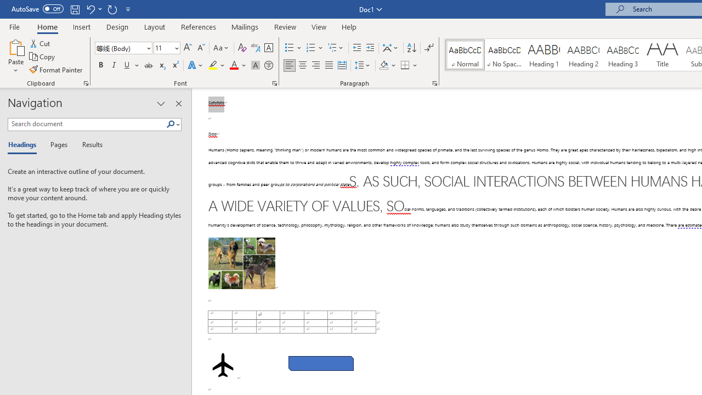  I want to click on Cut, so click(41, 43).